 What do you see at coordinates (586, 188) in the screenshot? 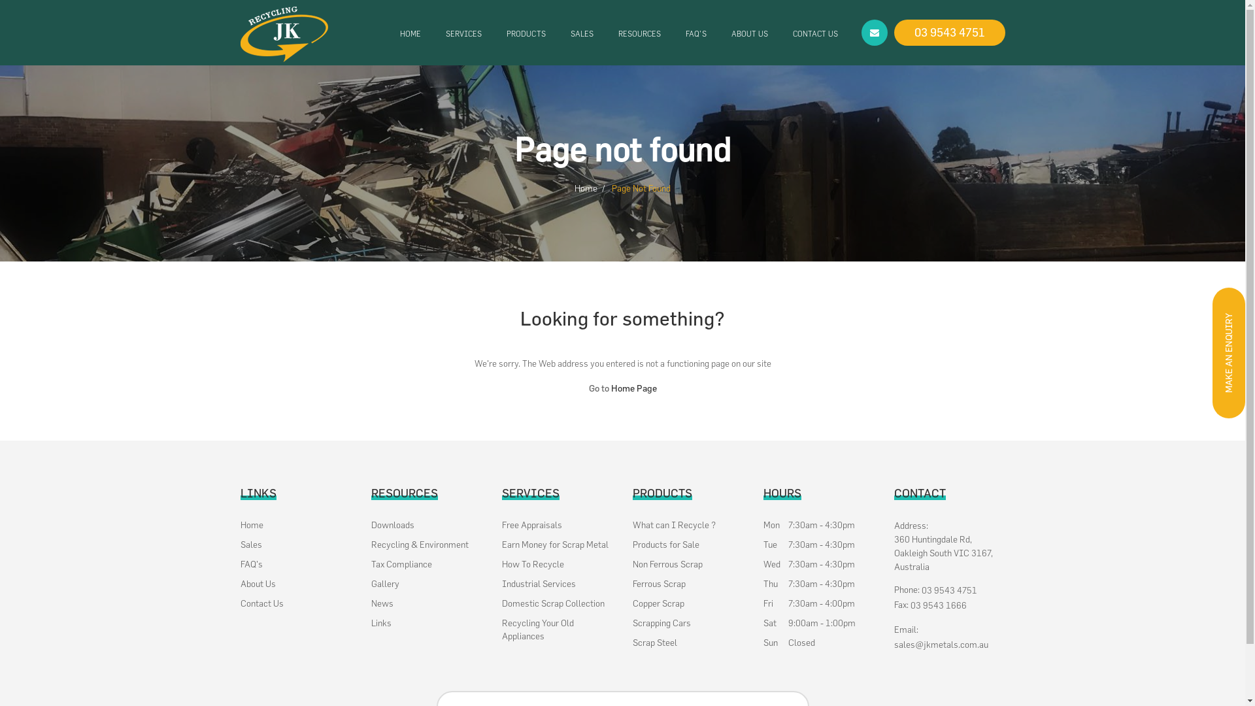
I see `Home` at bounding box center [586, 188].